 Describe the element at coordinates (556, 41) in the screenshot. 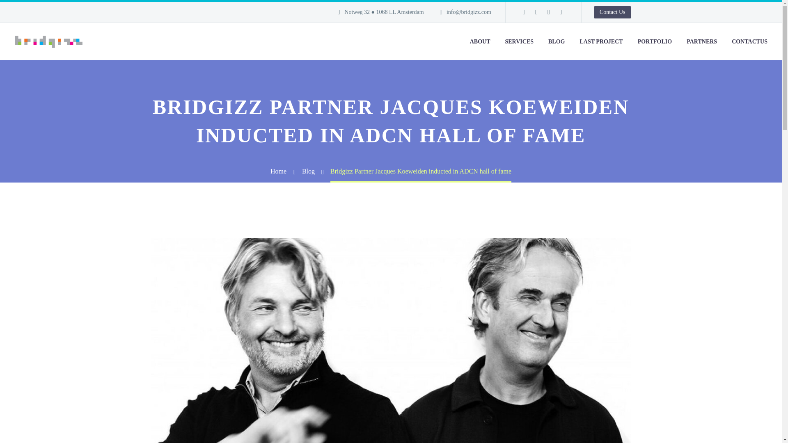

I see `BLOG` at that location.